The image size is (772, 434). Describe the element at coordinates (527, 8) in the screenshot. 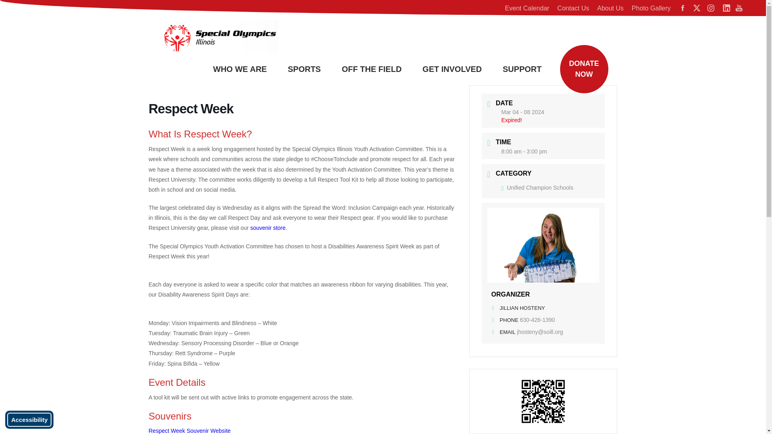

I see `Event Calendar` at that location.